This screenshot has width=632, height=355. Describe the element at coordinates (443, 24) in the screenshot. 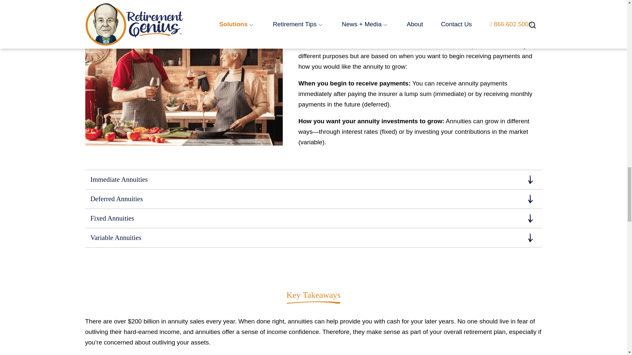

I see `Four basic types of annuities` at that location.